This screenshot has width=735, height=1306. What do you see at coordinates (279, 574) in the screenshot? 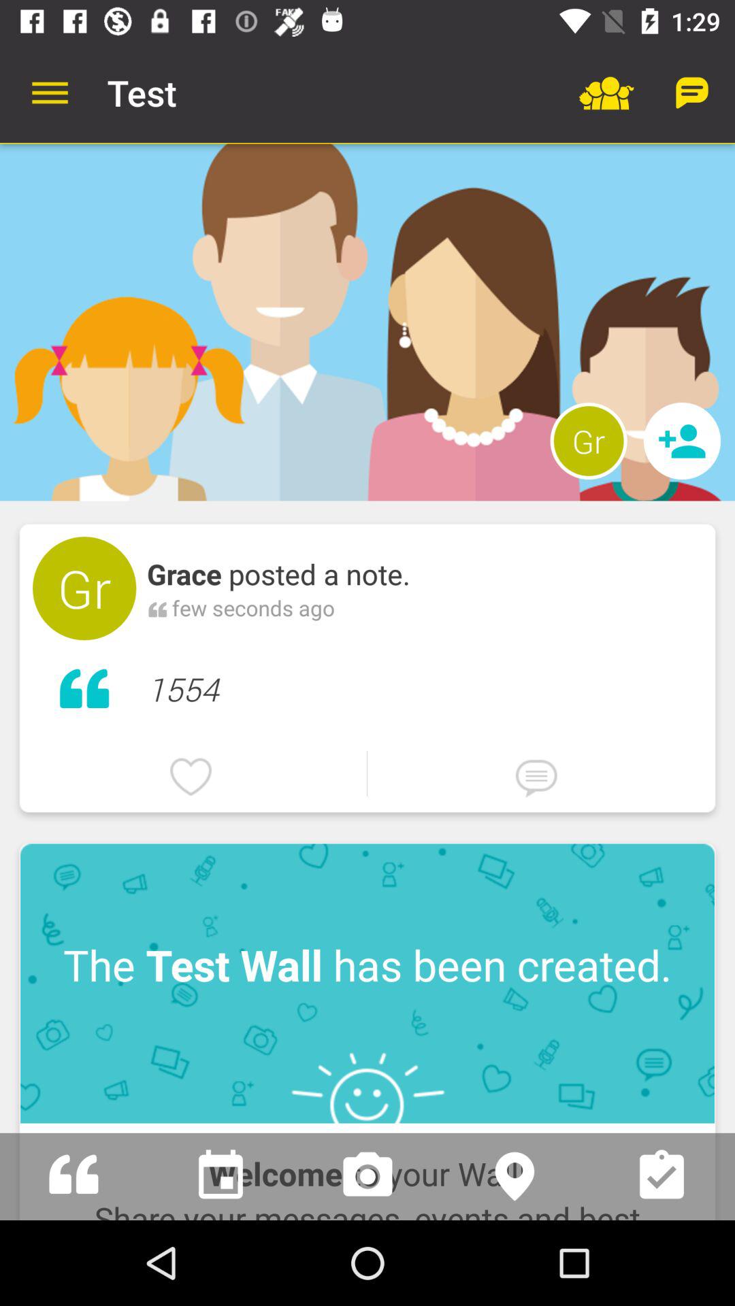
I see `tap the grace posted a icon` at bounding box center [279, 574].